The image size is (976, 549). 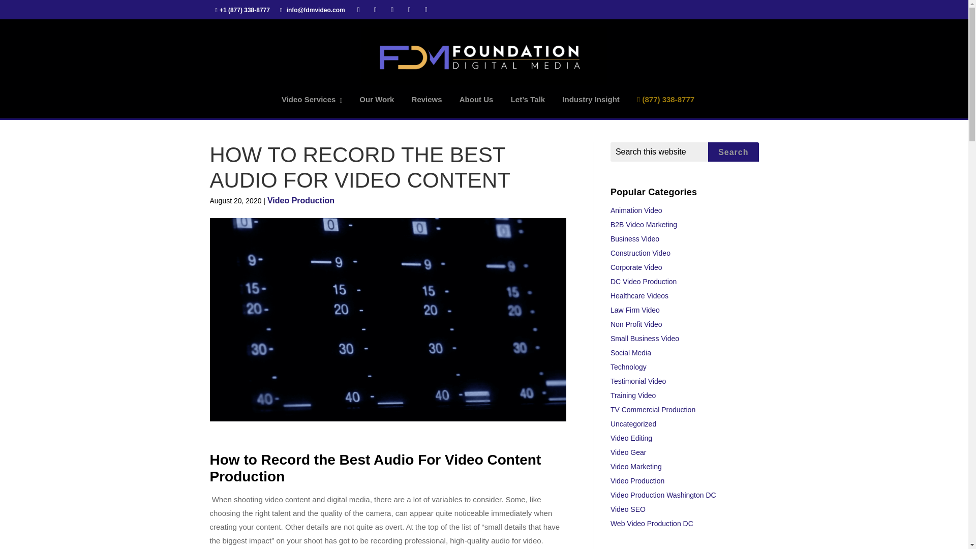 What do you see at coordinates (427, 100) in the screenshot?
I see `Reviews` at bounding box center [427, 100].